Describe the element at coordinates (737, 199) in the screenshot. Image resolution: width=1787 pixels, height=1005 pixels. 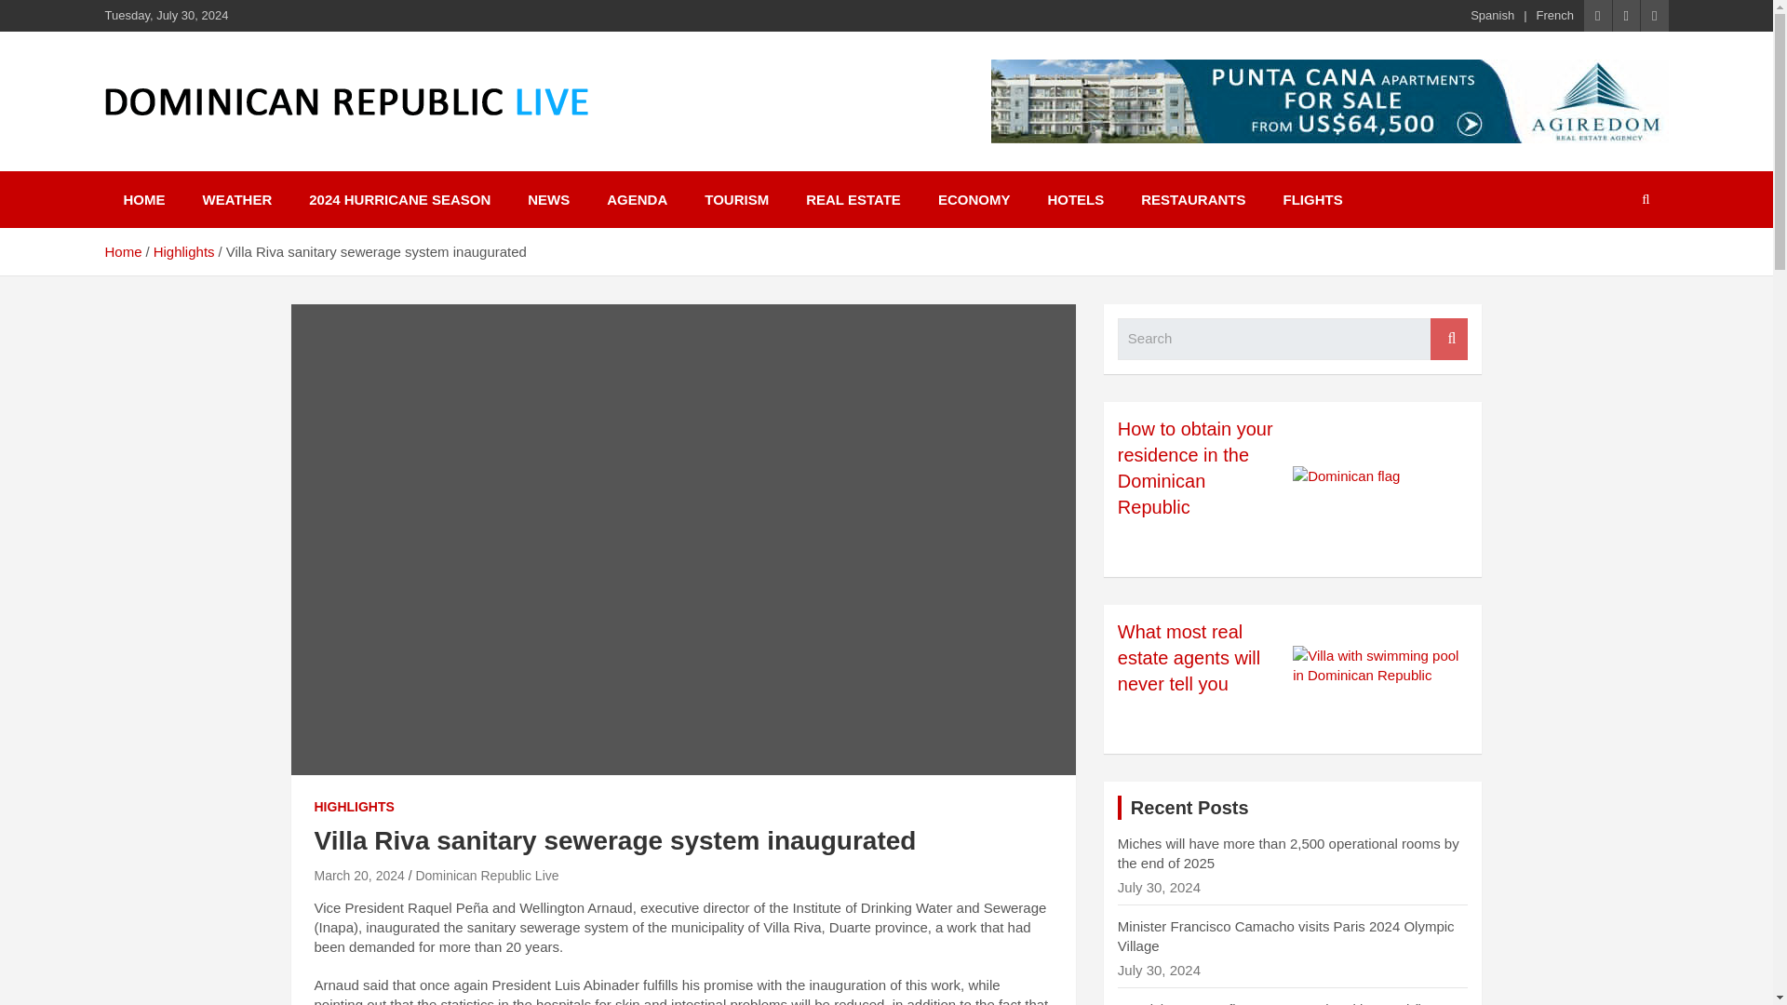
I see `TOURISM` at that location.